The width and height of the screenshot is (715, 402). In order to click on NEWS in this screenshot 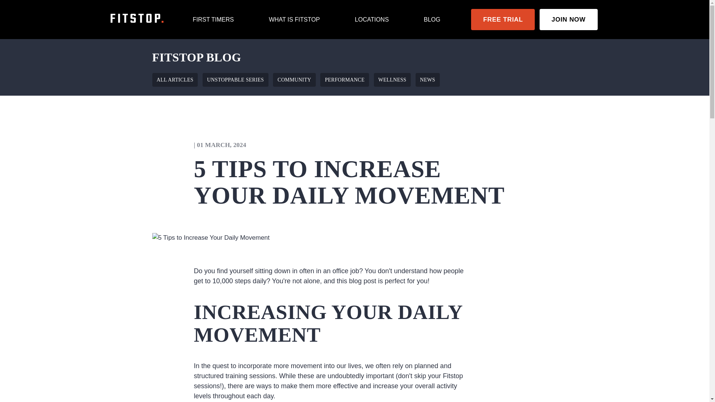, I will do `click(428, 80)`.